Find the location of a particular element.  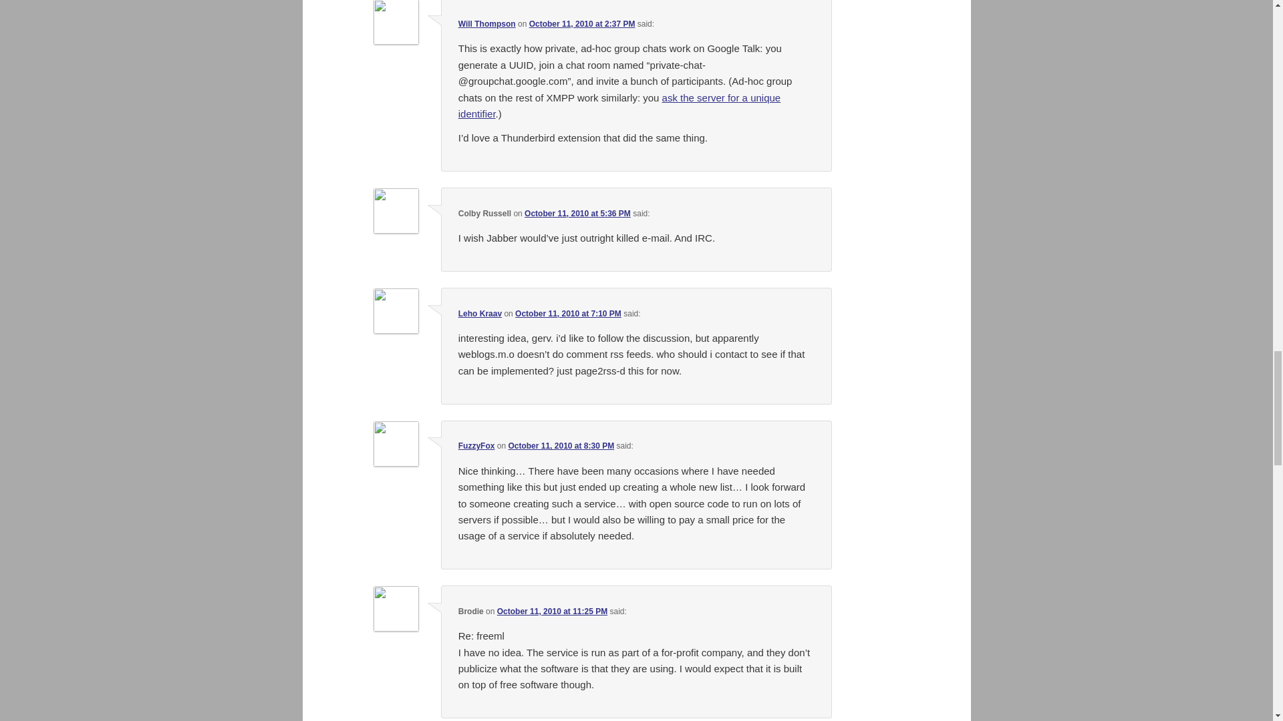

Leho Kraav is located at coordinates (480, 314).